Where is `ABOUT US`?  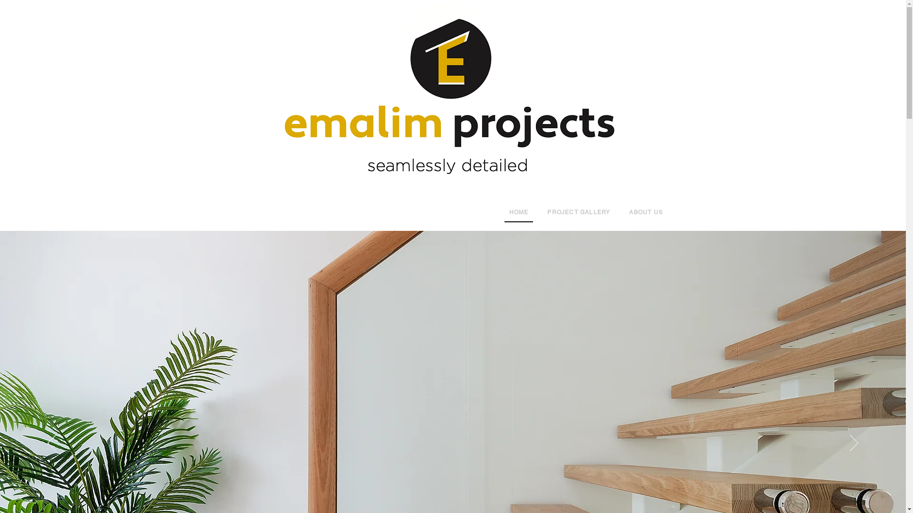
ABOUT US is located at coordinates (646, 213).